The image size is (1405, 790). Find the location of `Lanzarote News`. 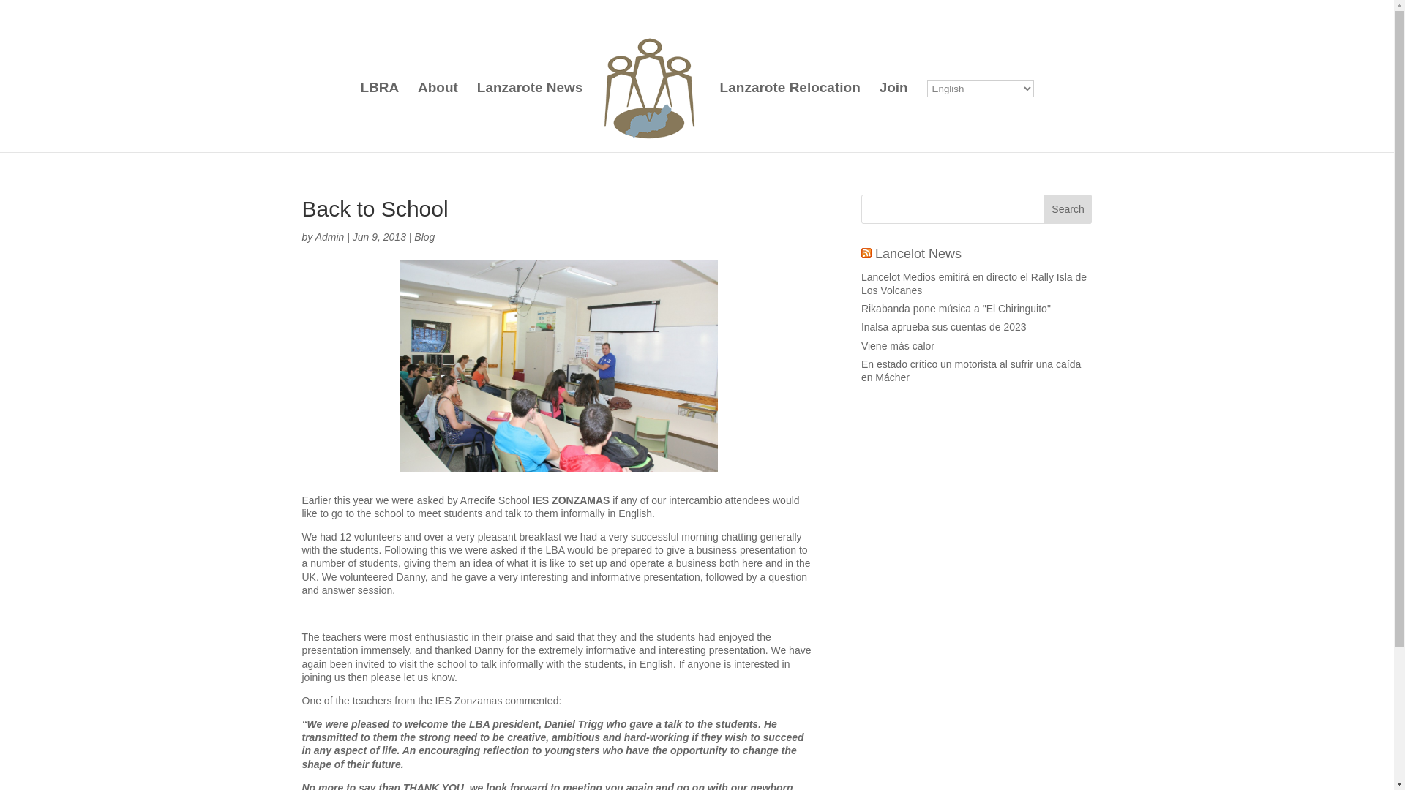

Lanzarote News is located at coordinates (530, 117).